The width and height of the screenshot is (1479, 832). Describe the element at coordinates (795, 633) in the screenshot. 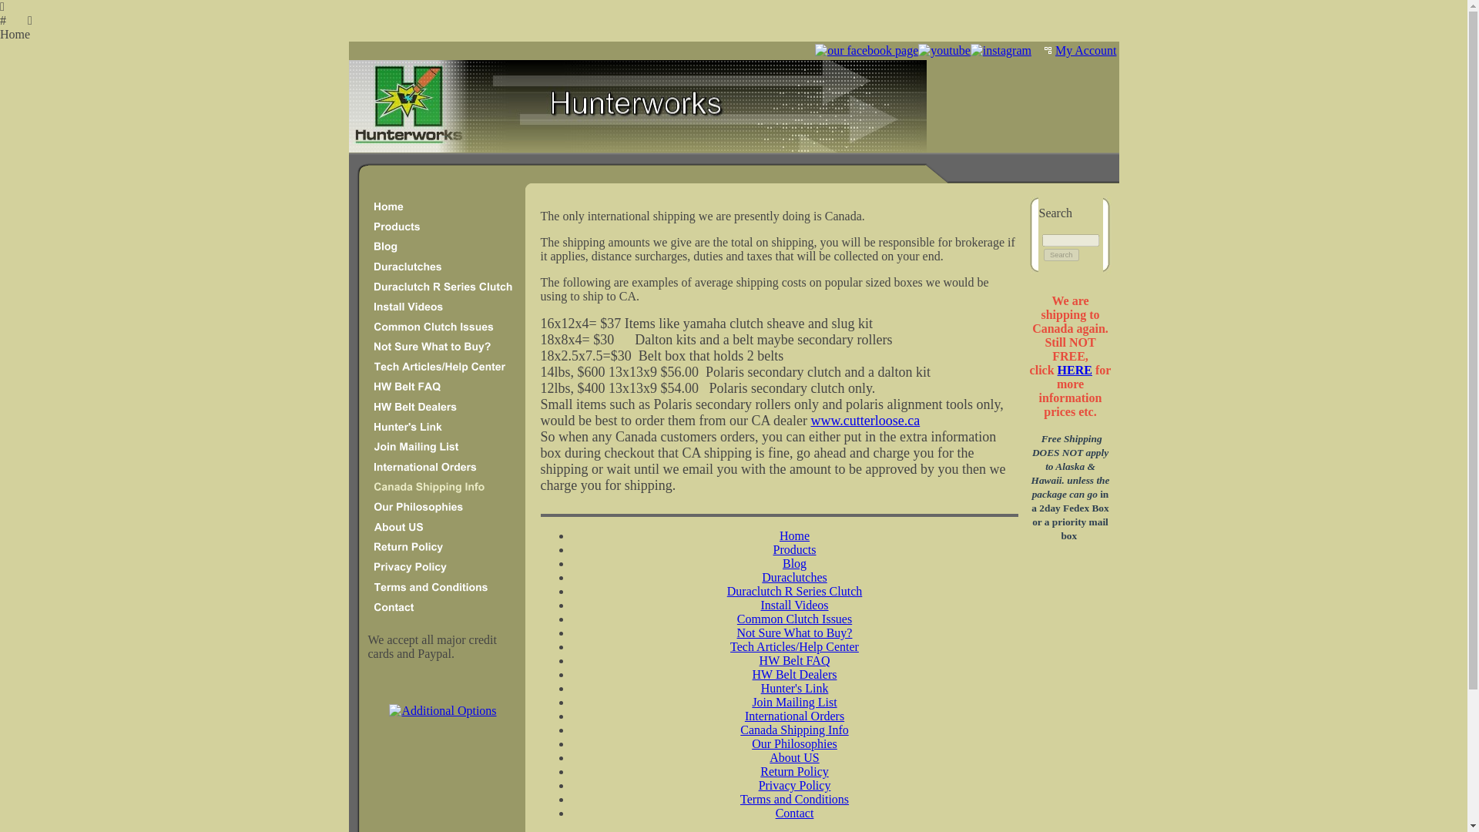

I see `Not Sure What to Buy?` at that location.